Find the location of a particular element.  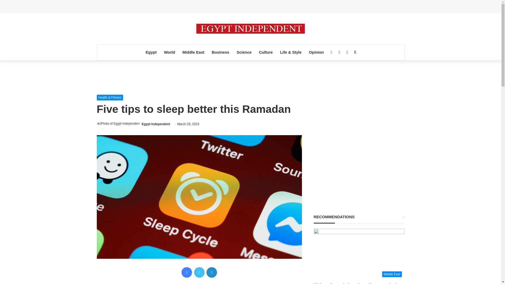

Science is located at coordinates (244, 52).